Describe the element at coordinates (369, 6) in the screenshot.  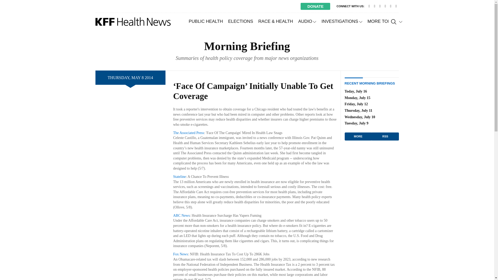
I see `Contact` at that location.